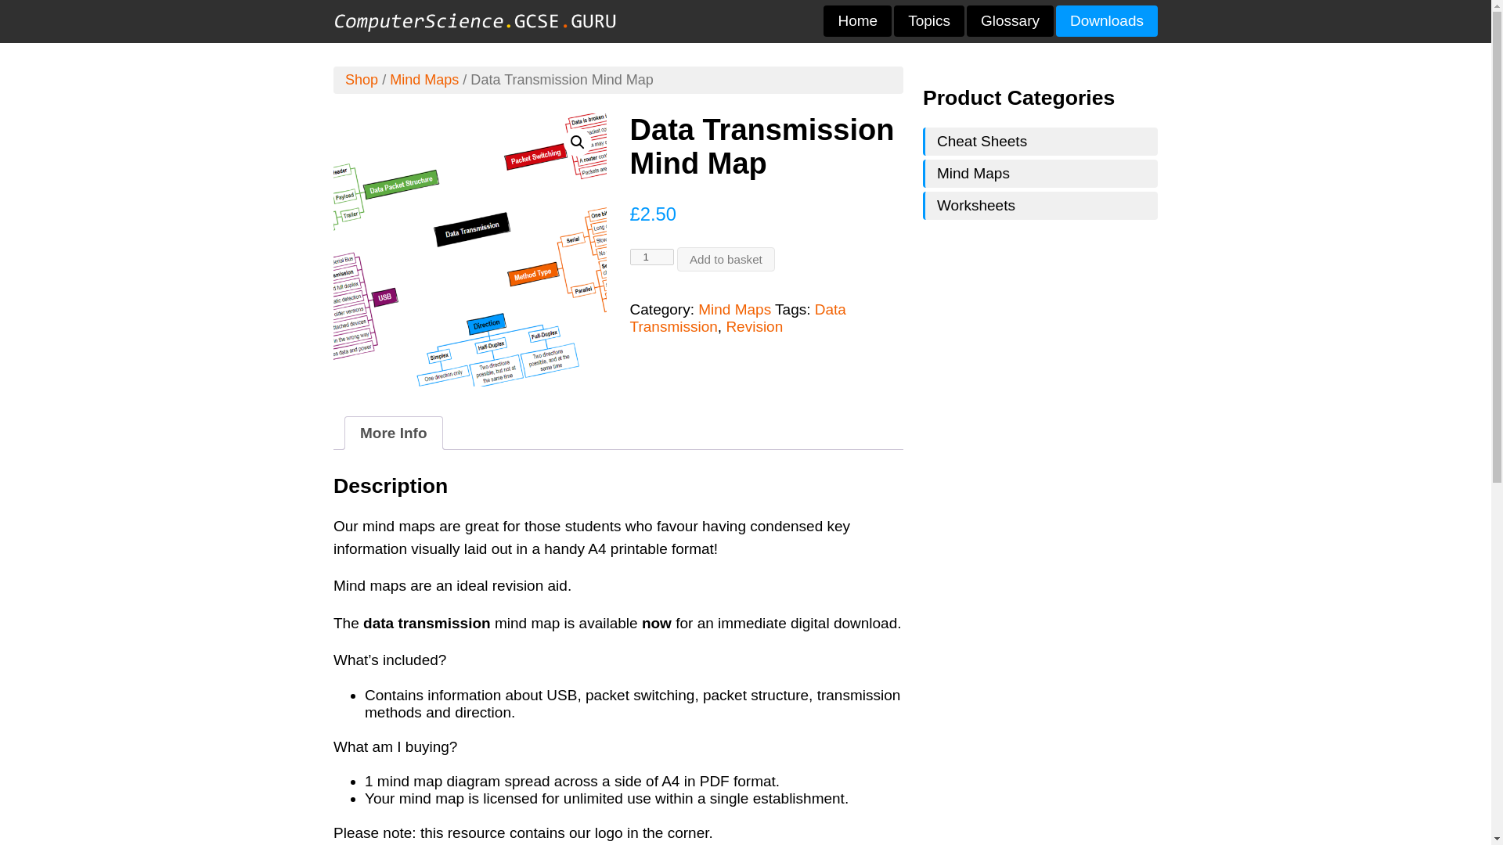 The image size is (1503, 845). Describe the element at coordinates (1107, 20) in the screenshot. I see `Downloads` at that location.